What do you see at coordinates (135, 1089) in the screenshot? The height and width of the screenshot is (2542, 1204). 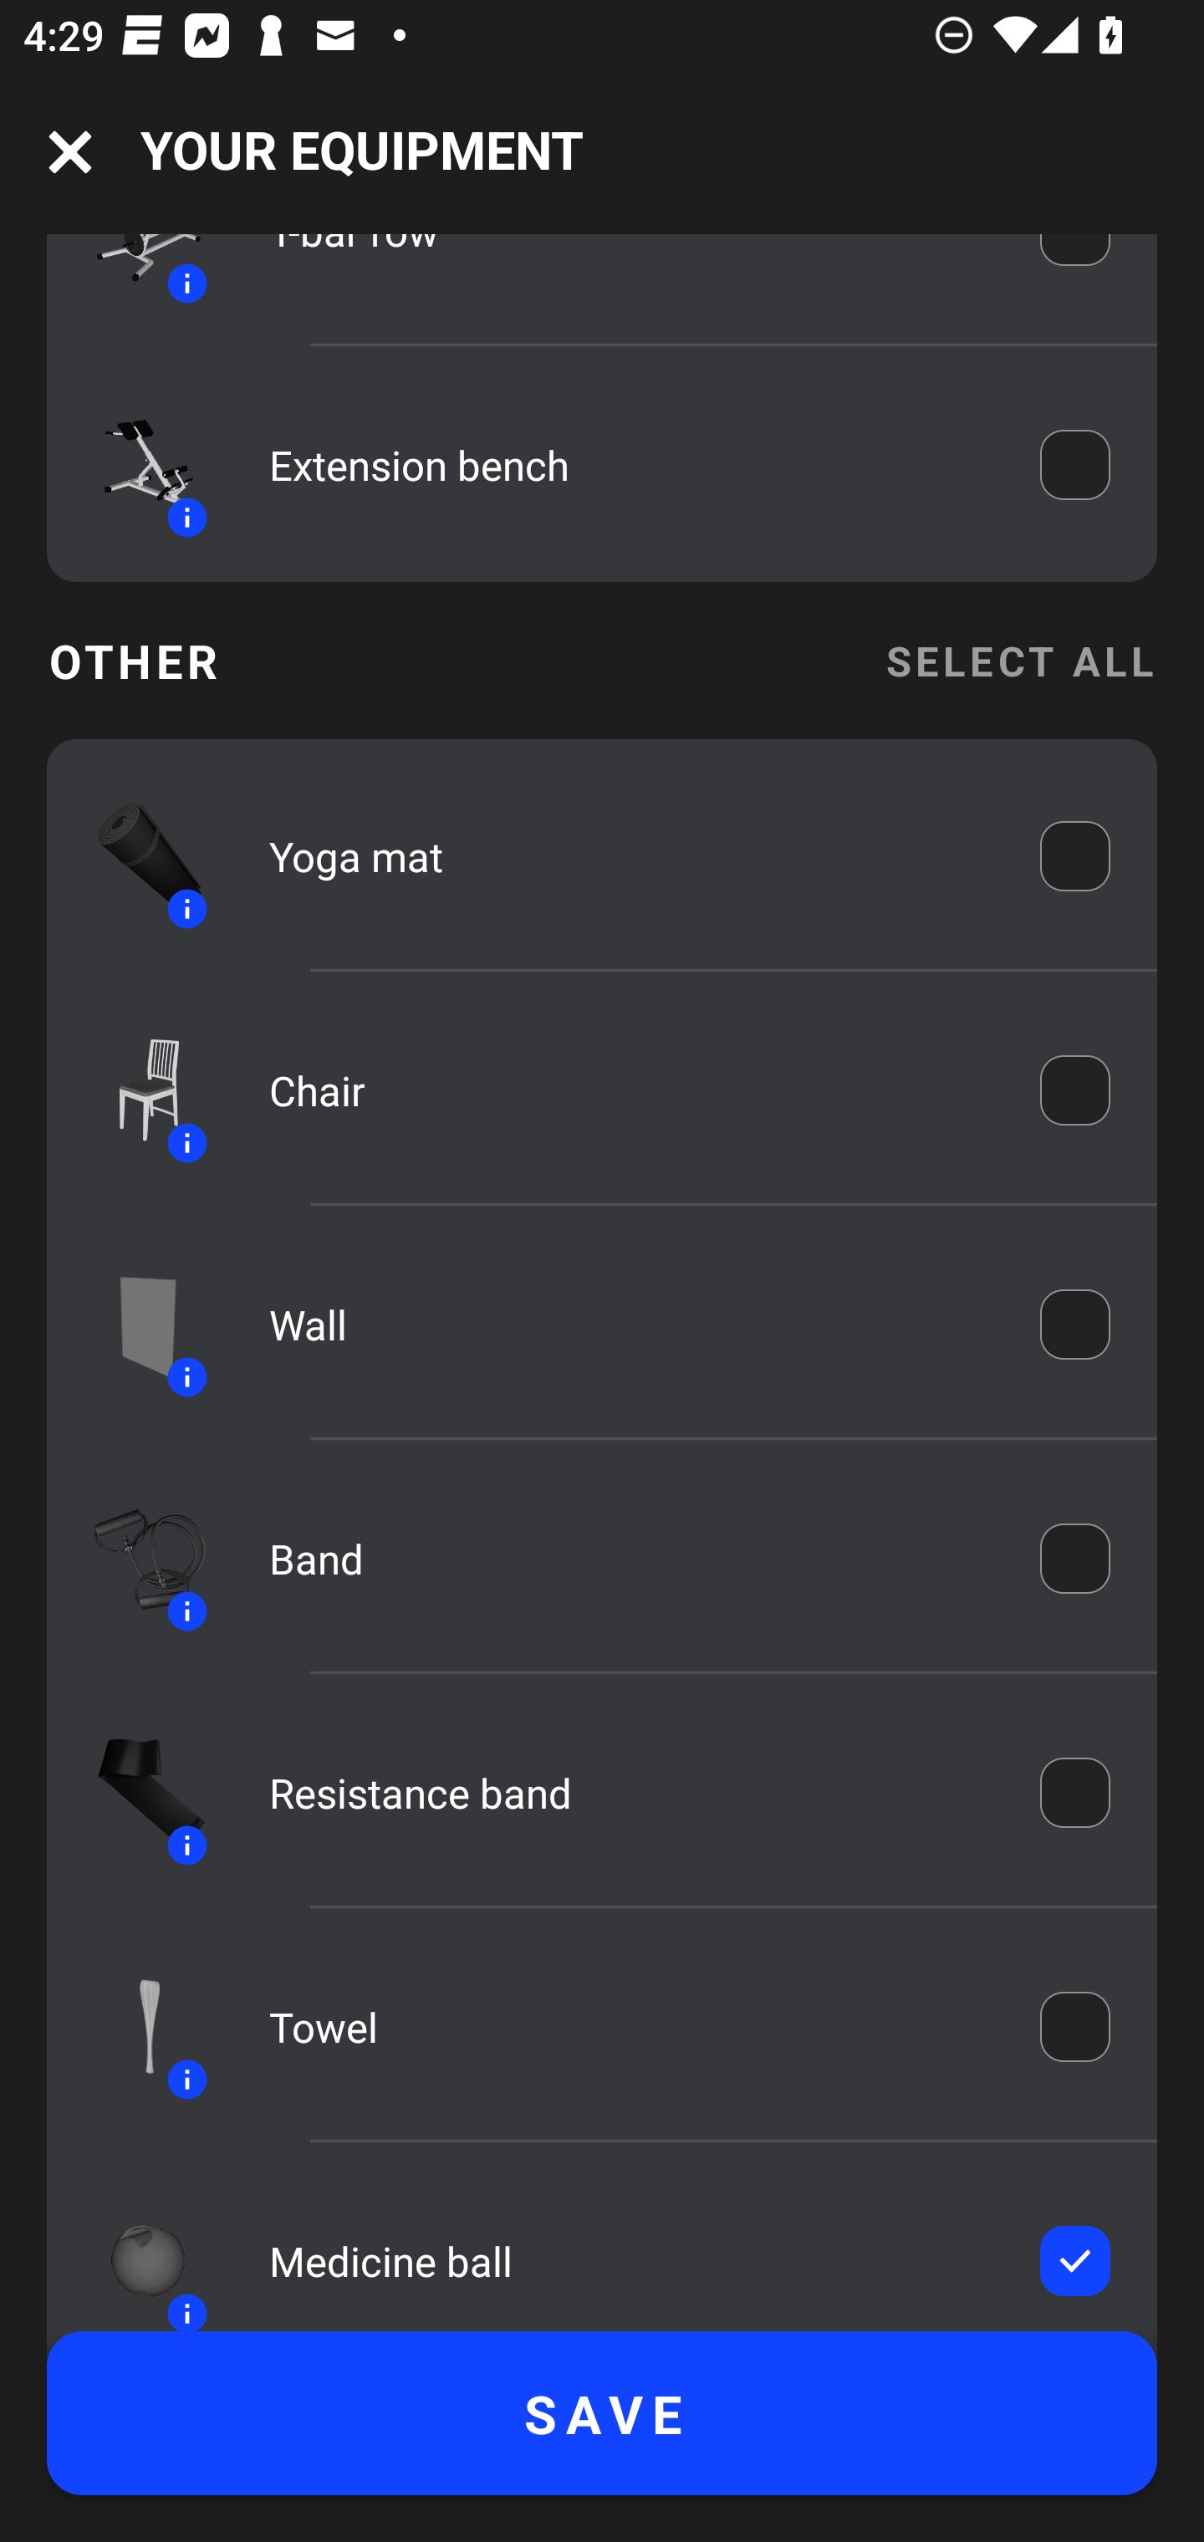 I see `Equipment icon Information icon` at bounding box center [135, 1089].